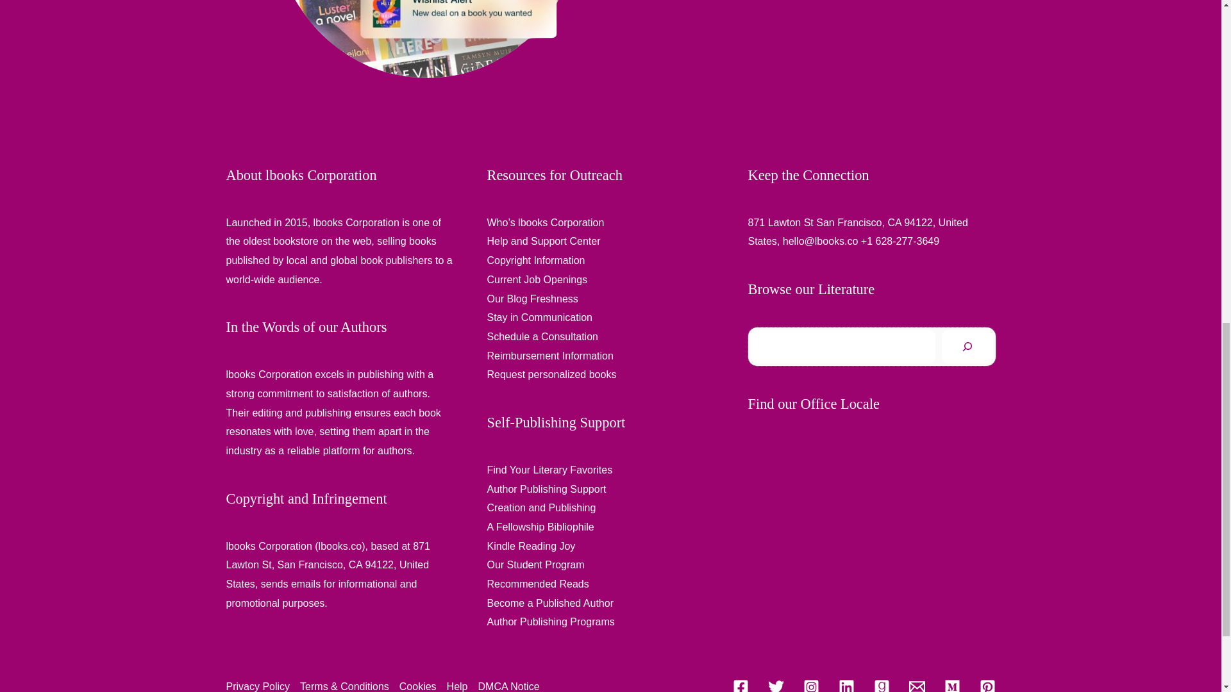 This screenshot has height=692, width=1231. Describe the element at coordinates (547, 488) in the screenshot. I see `Author Publishing Support` at that location.